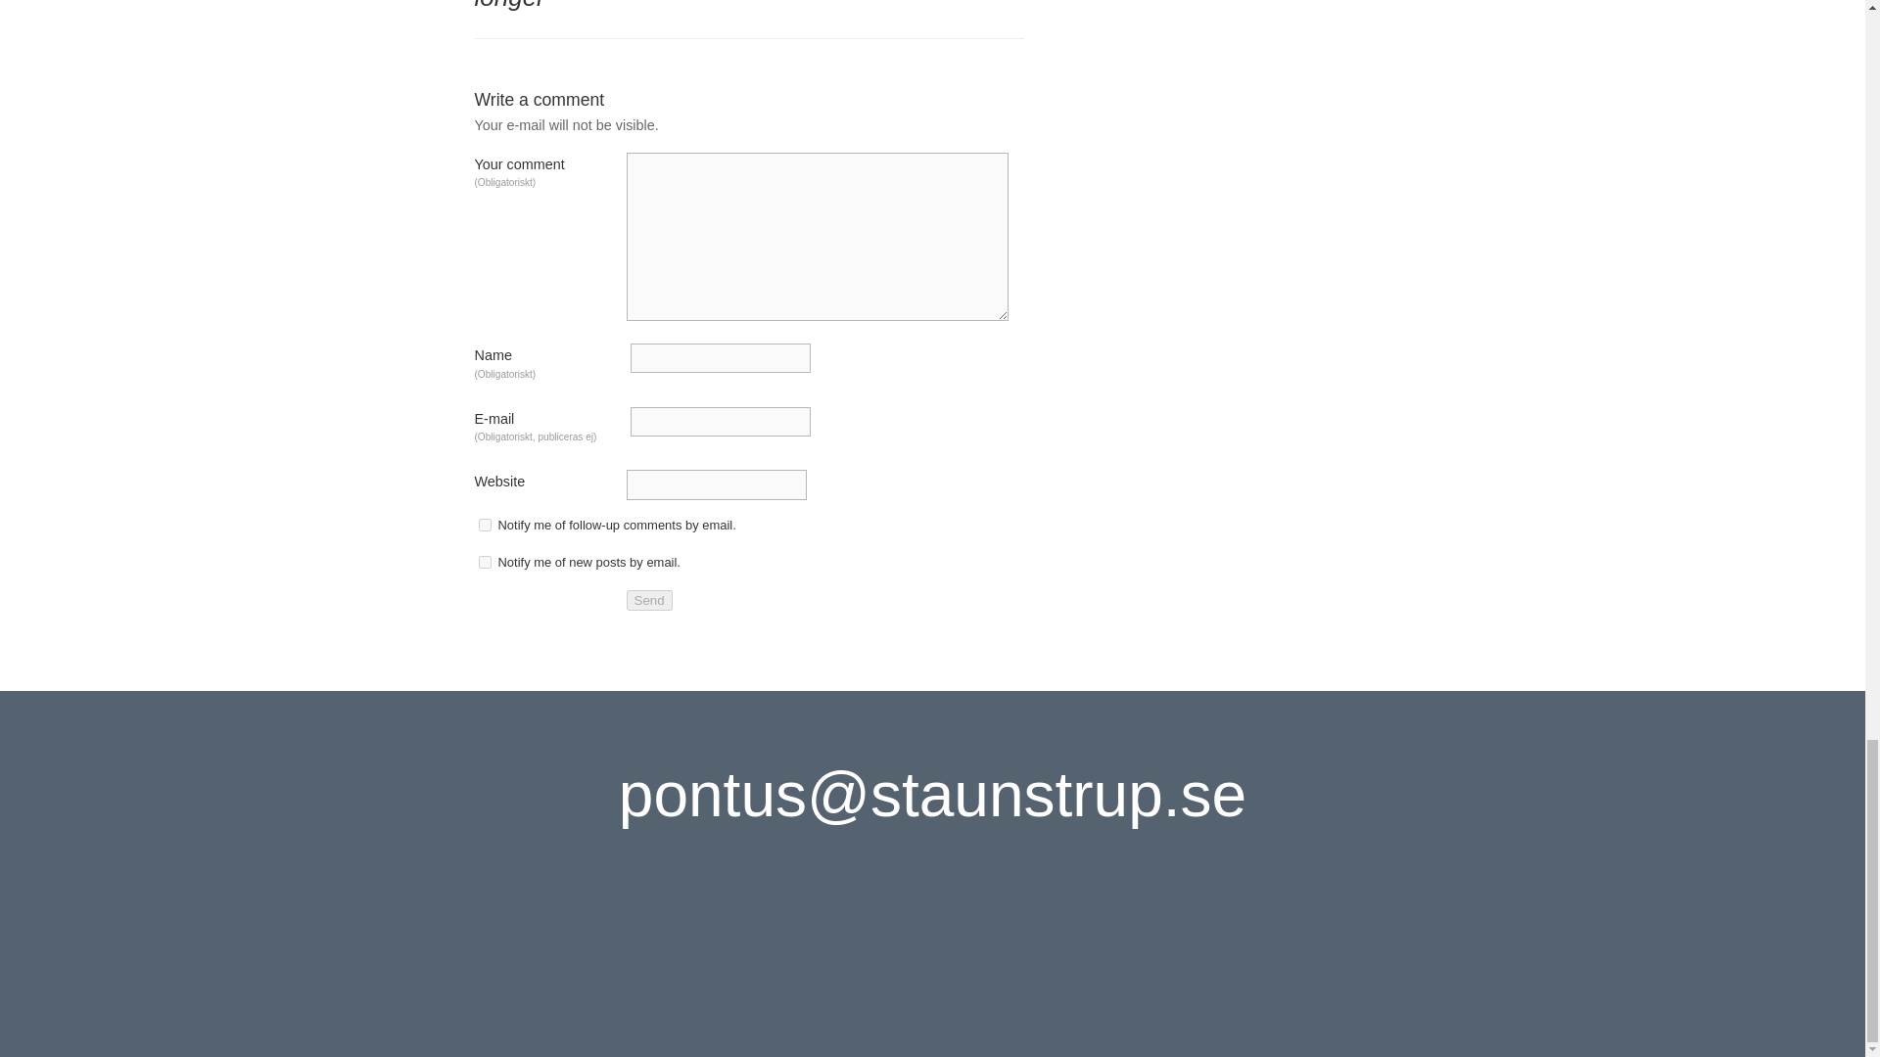 The image size is (1880, 1057). Describe the element at coordinates (1126, 949) in the screenshot. I see `RSS` at that location.